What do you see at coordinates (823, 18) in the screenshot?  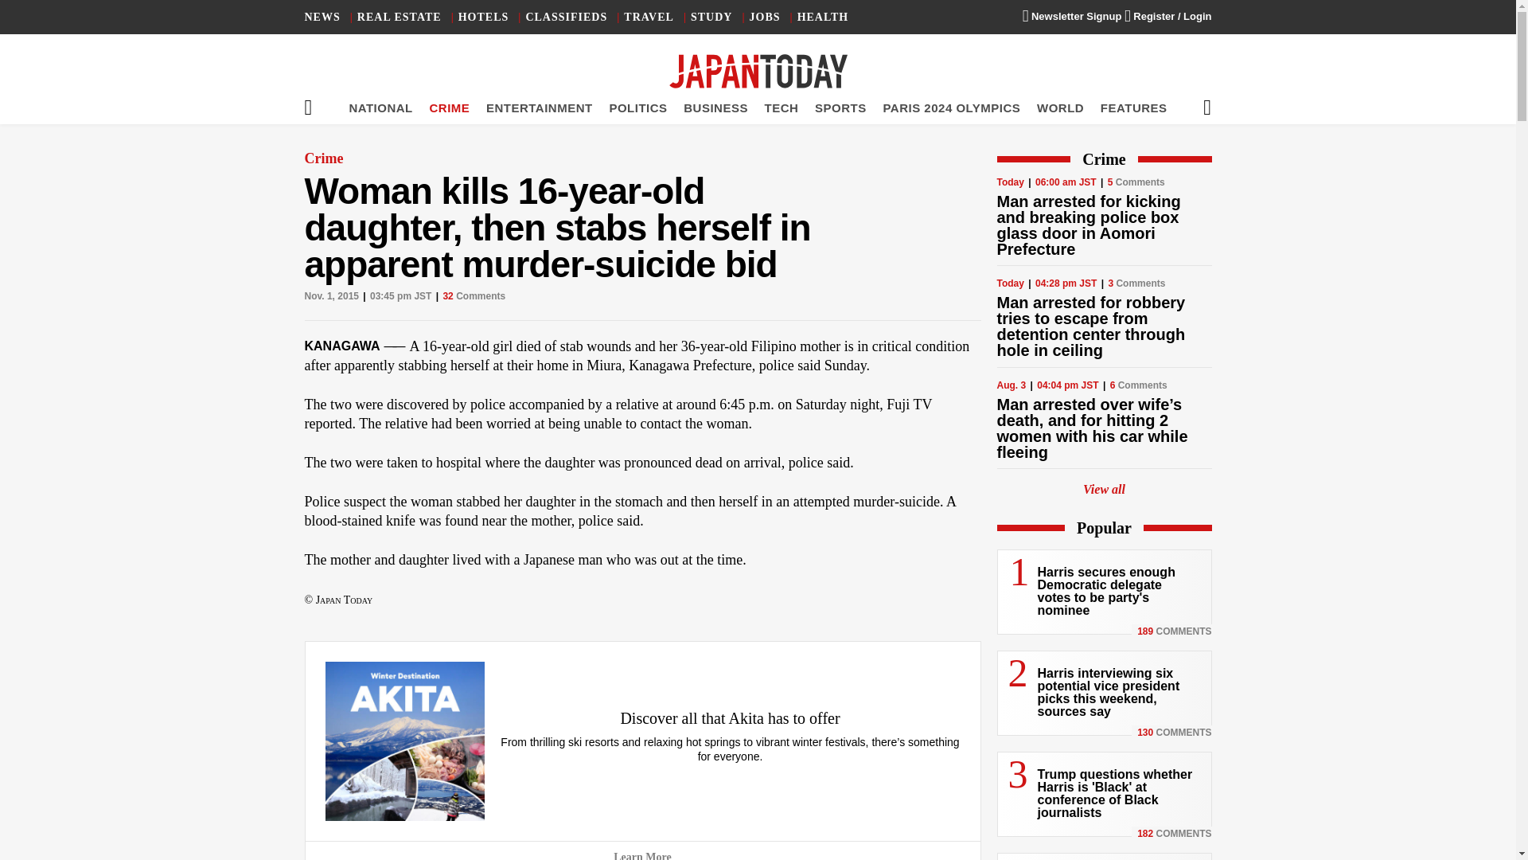 I see `HEALTH` at bounding box center [823, 18].